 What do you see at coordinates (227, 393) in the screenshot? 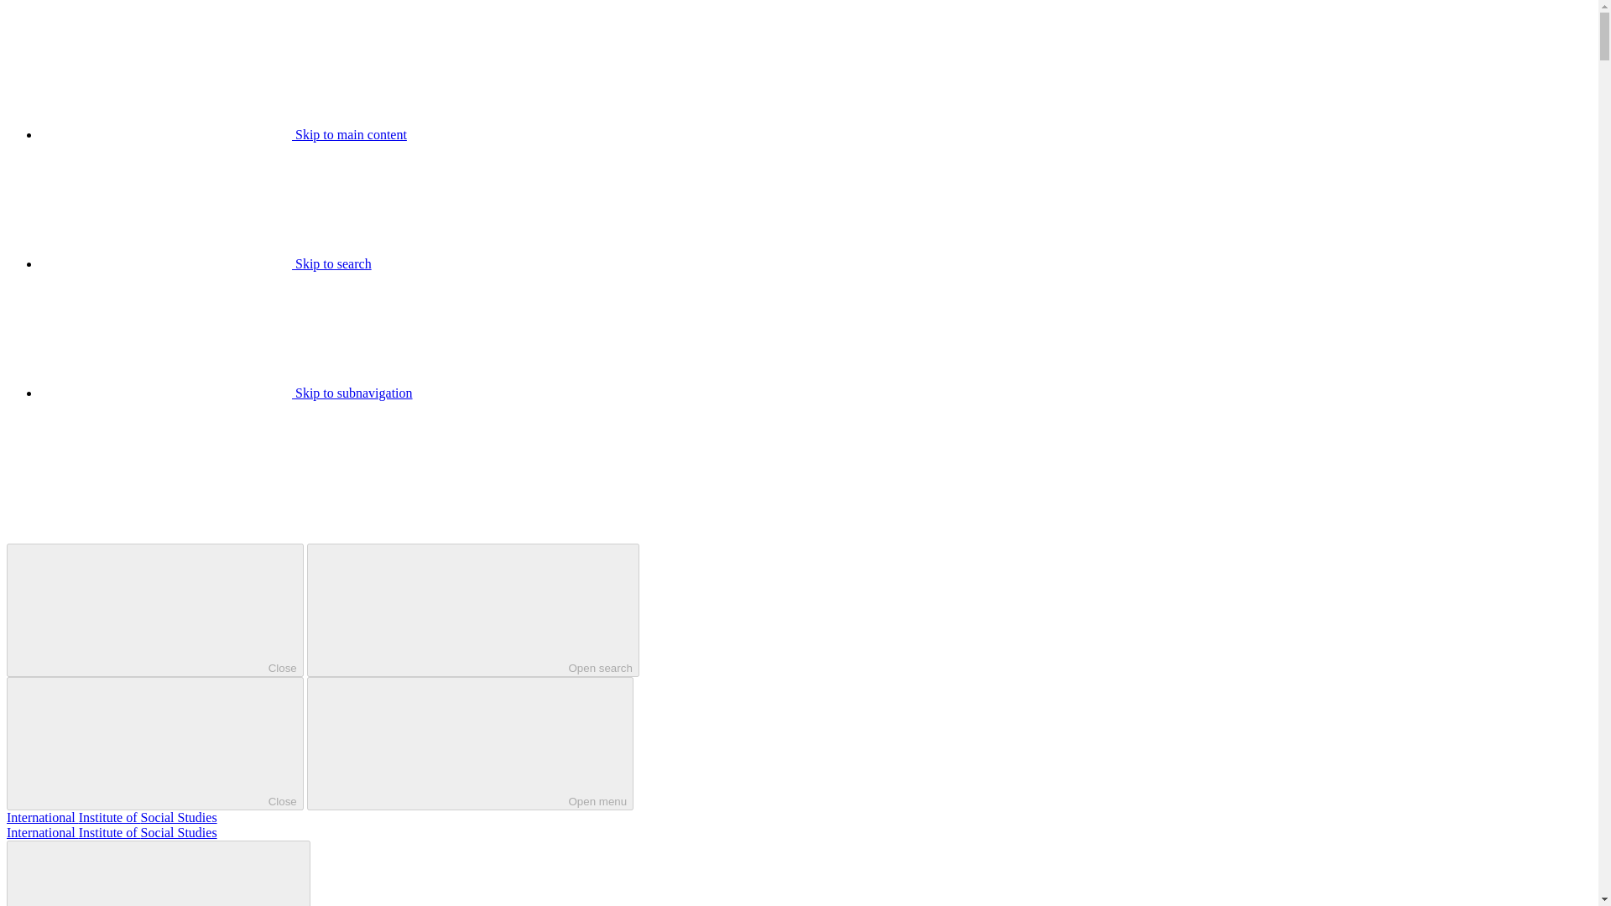
I see `Skip to subnavigation` at bounding box center [227, 393].